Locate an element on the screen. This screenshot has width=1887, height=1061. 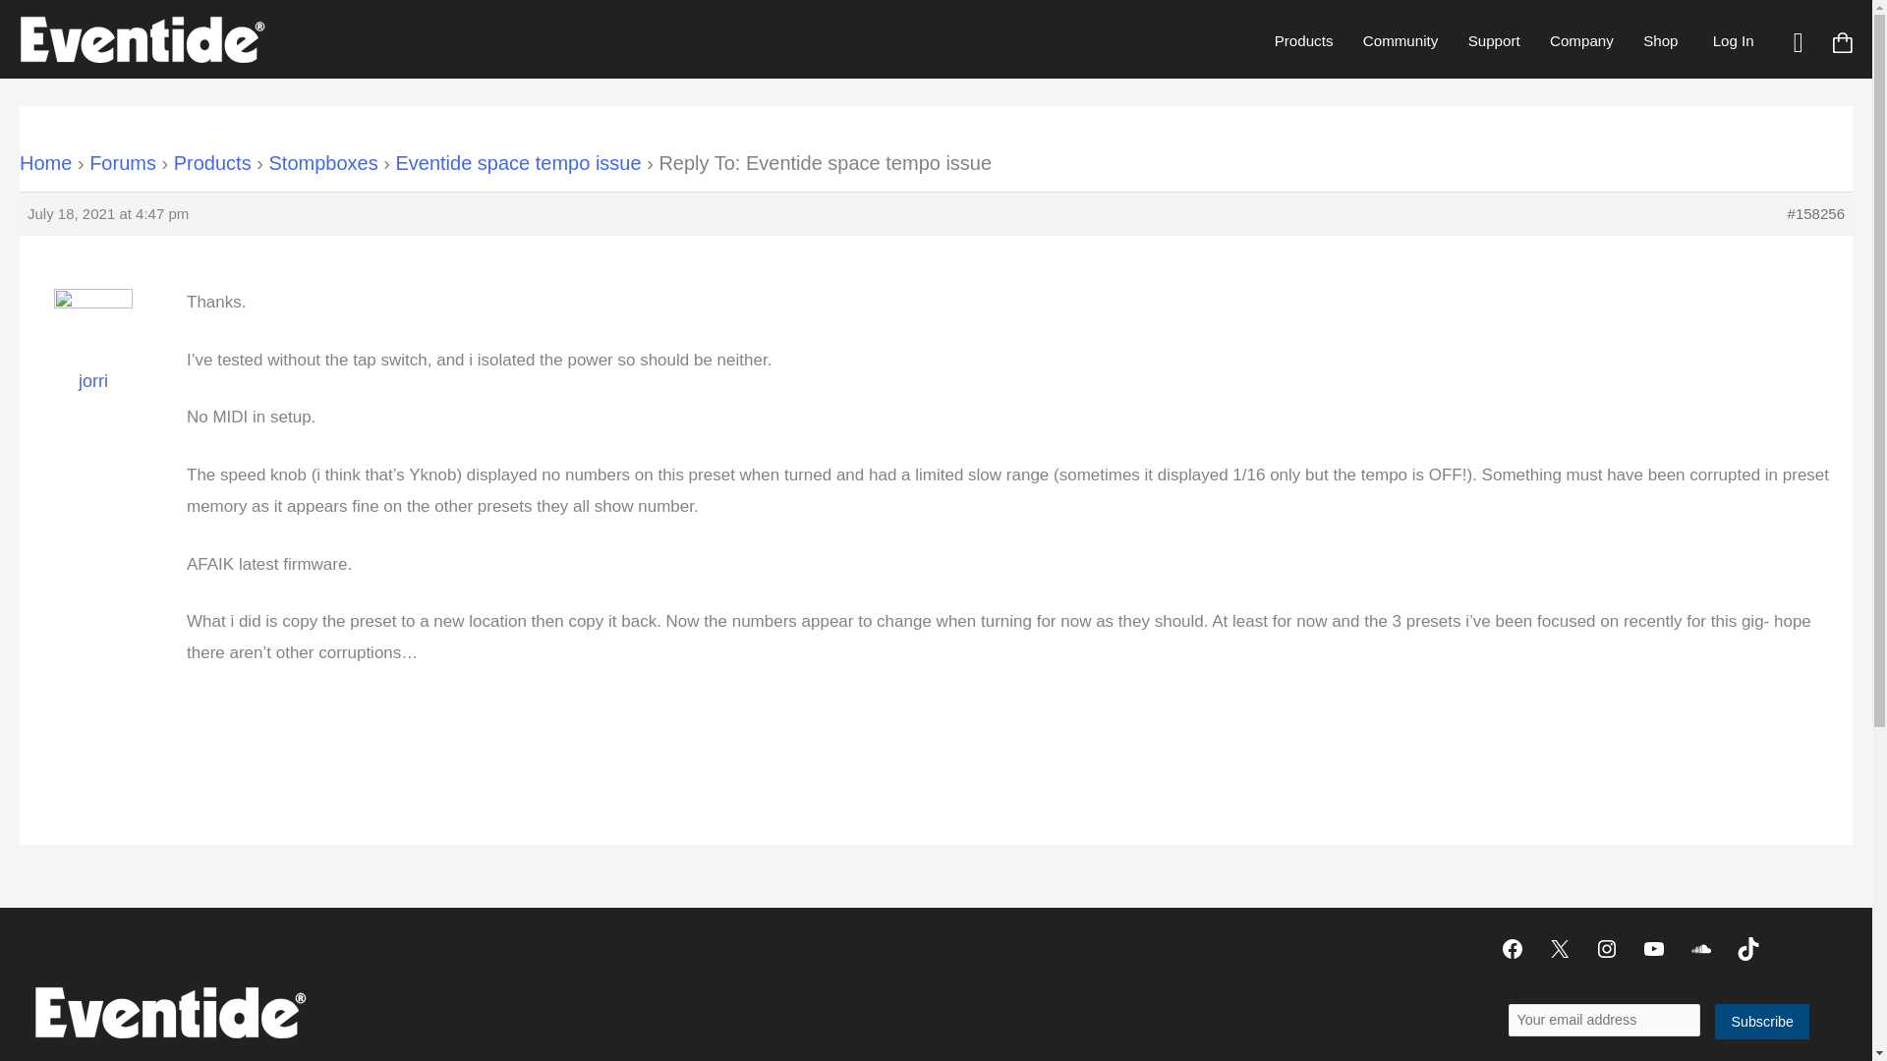
Products is located at coordinates (1304, 40).